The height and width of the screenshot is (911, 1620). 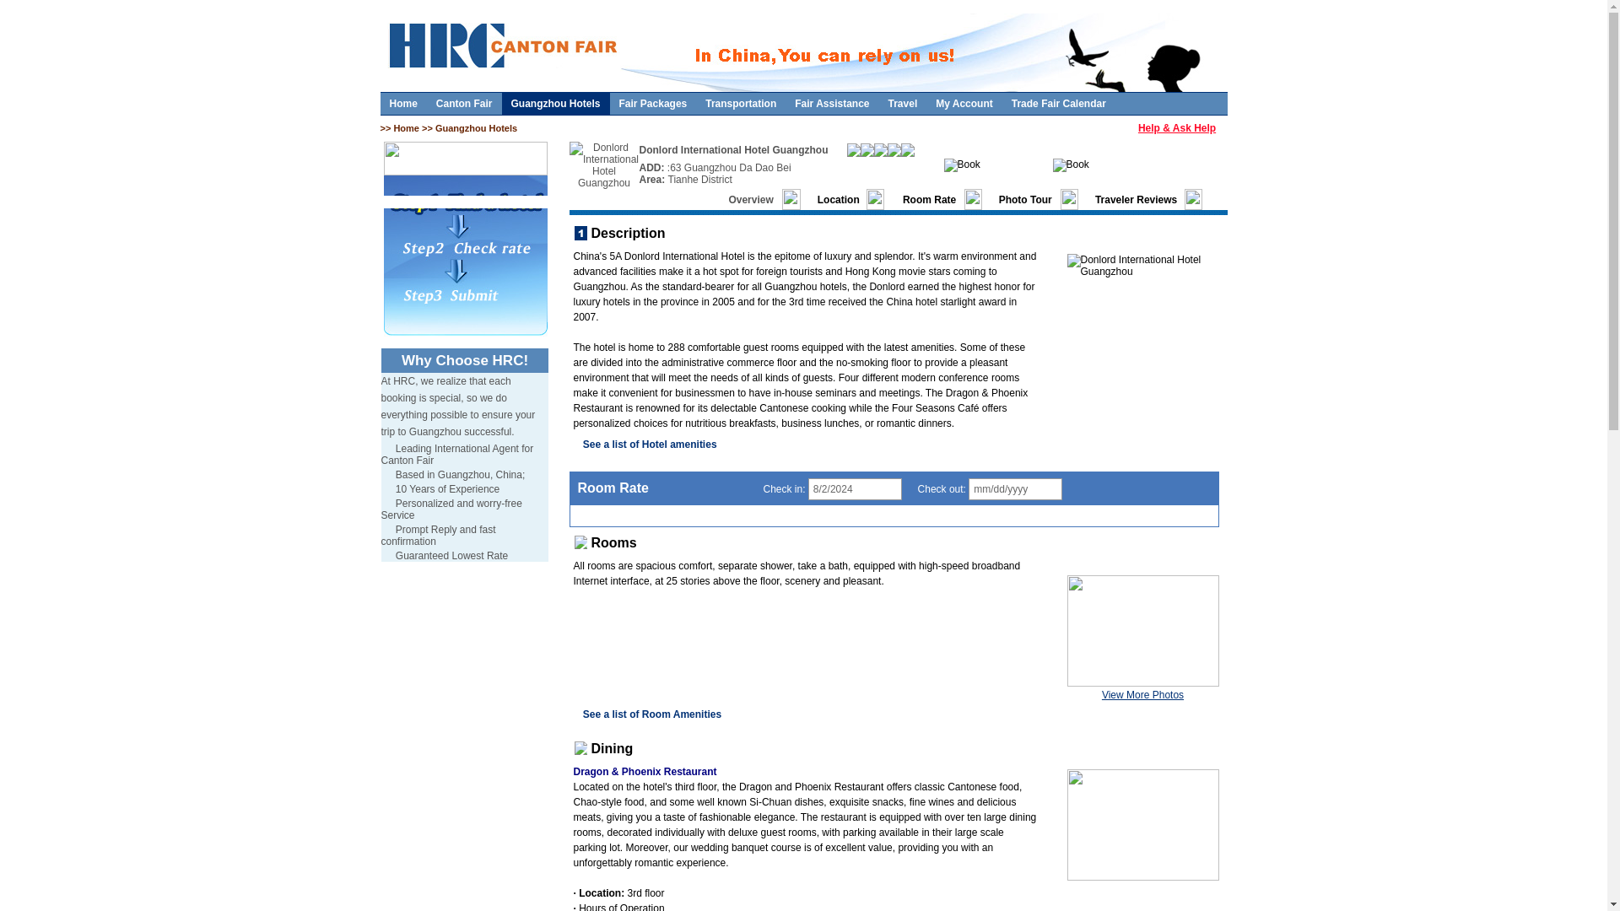 What do you see at coordinates (556, 104) in the screenshot?
I see `Guangzhou Hotels` at bounding box center [556, 104].